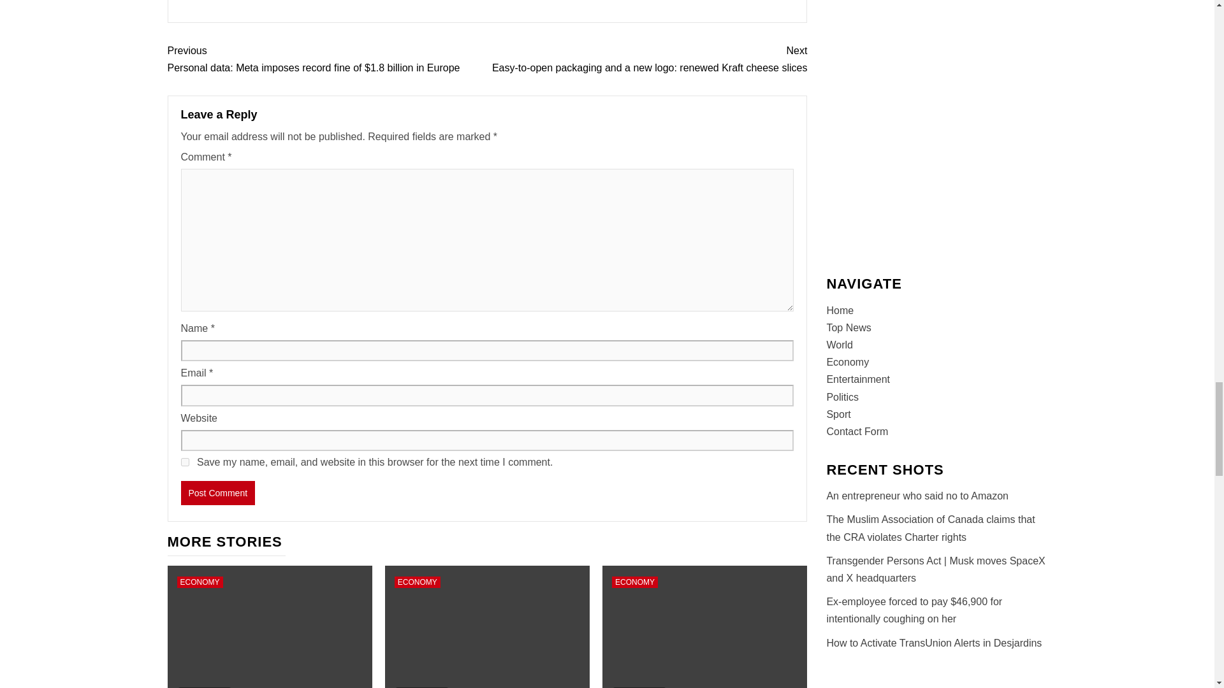 The width and height of the screenshot is (1224, 688). I want to click on ECONOMY, so click(417, 582).